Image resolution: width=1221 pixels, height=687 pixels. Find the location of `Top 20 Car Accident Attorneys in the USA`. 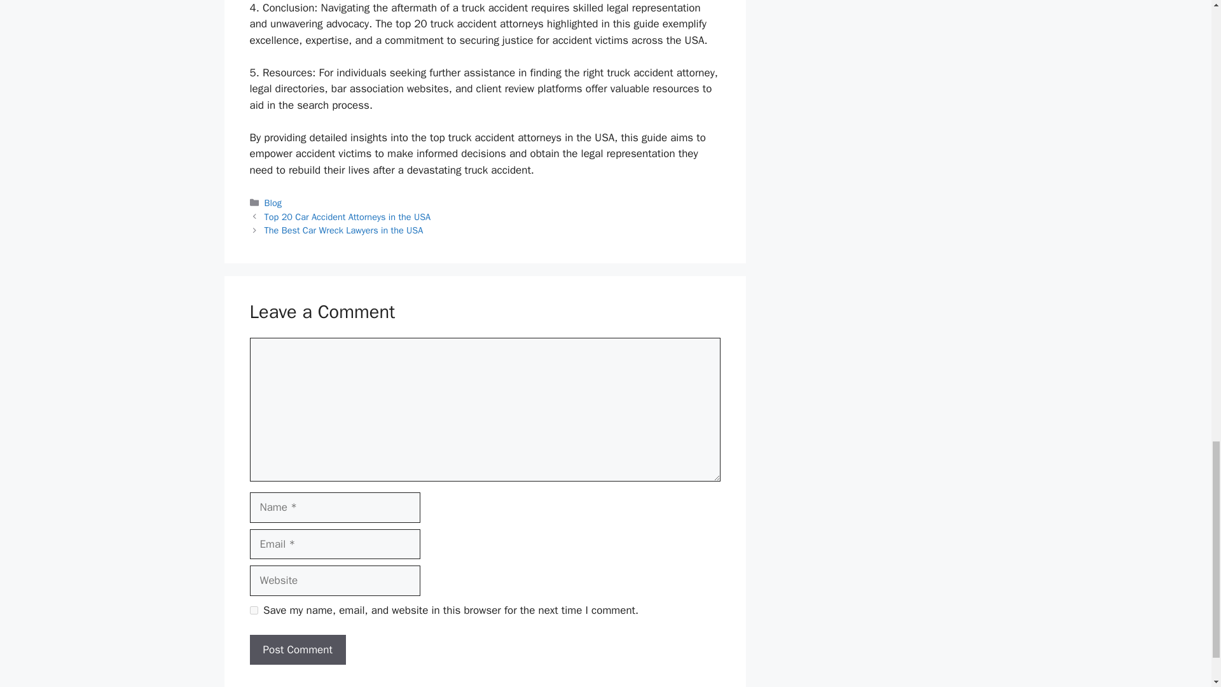

Top 20 Car Accident Attorneys in the USA is located at coordinates (347, 216).